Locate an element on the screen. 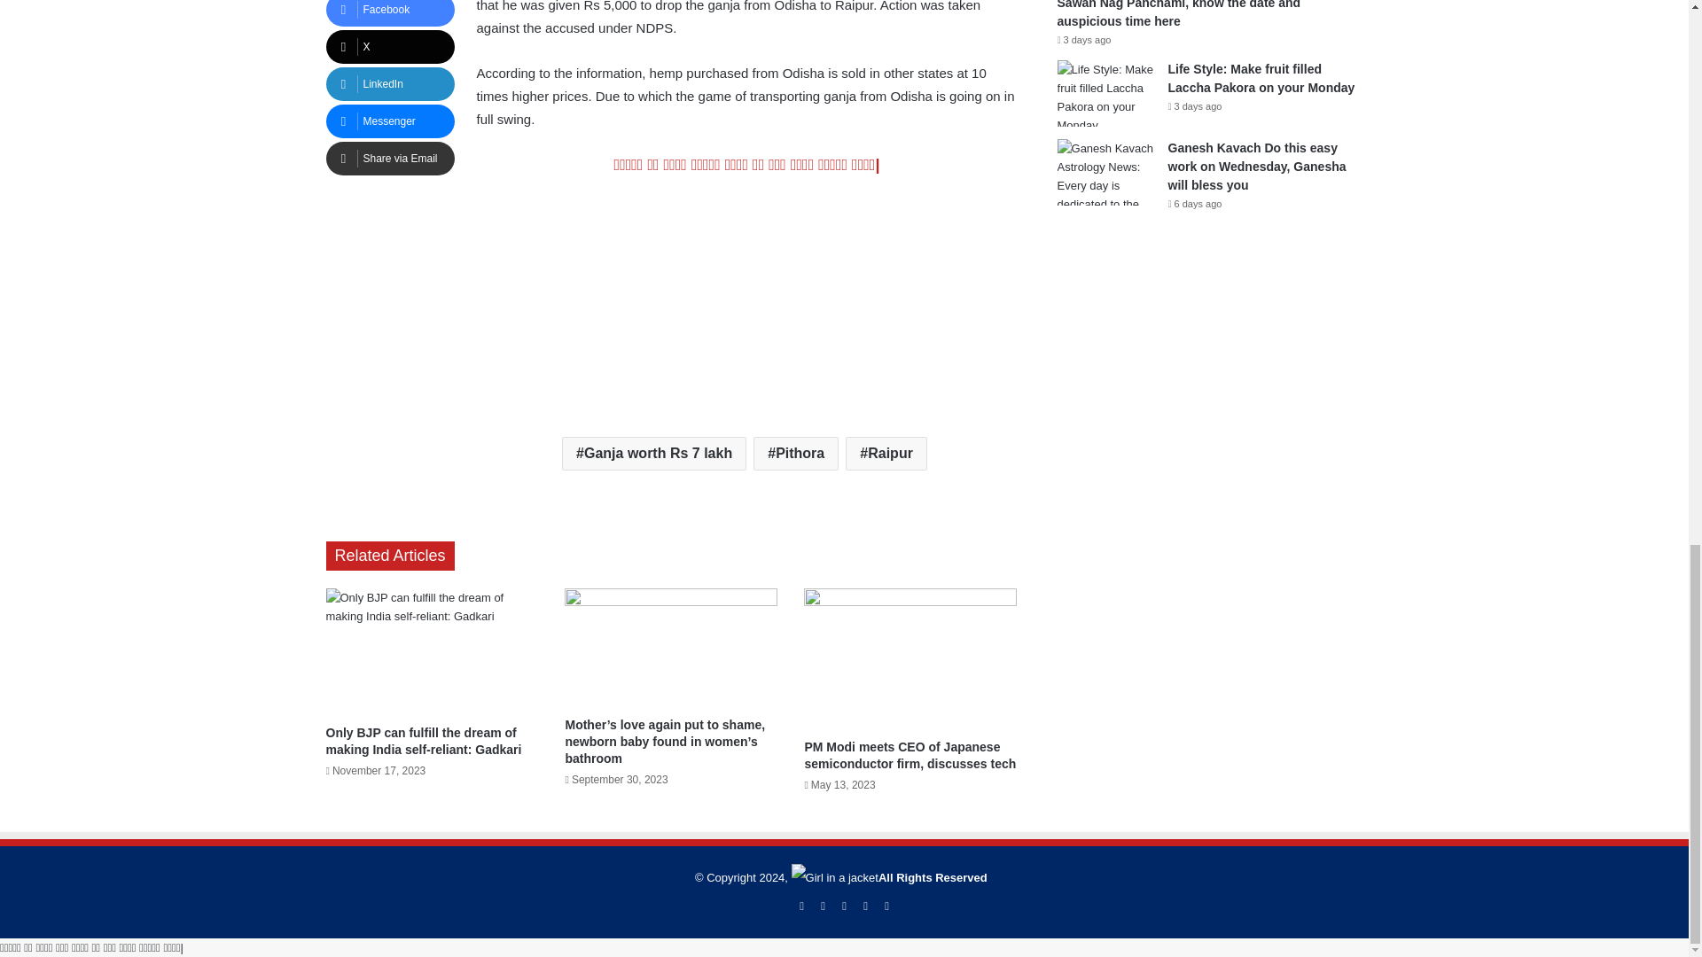  LinkedIn is located at coordinates (390, 83).